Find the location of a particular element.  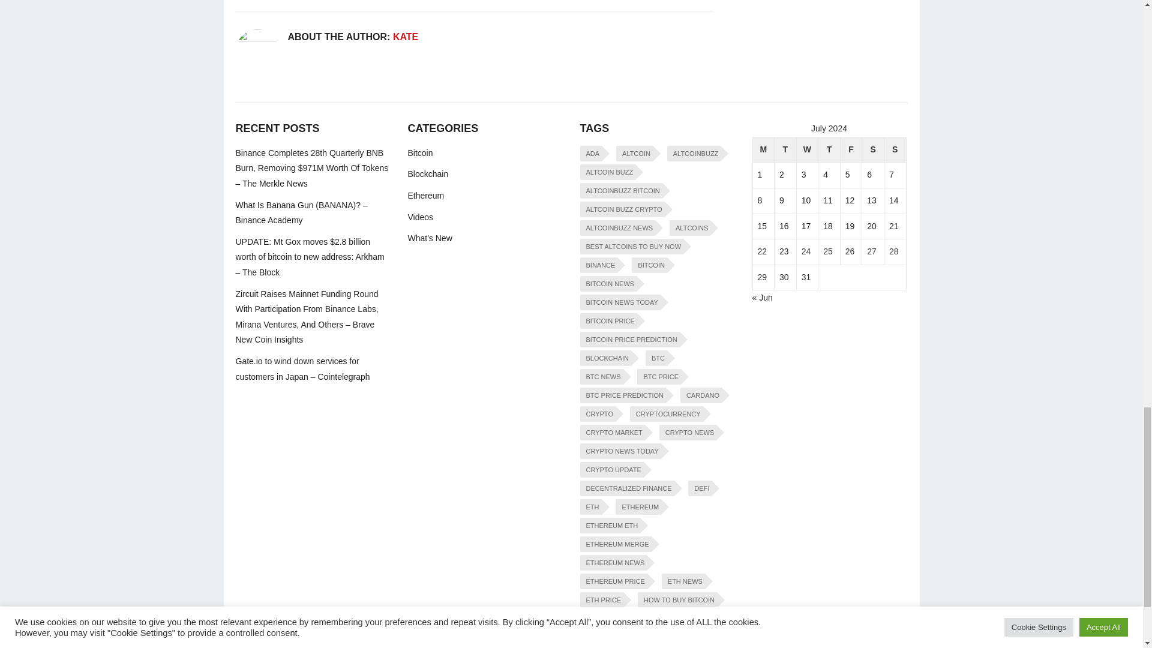

Latest Trending News about Blockchain is located at coordinates (428, 174).